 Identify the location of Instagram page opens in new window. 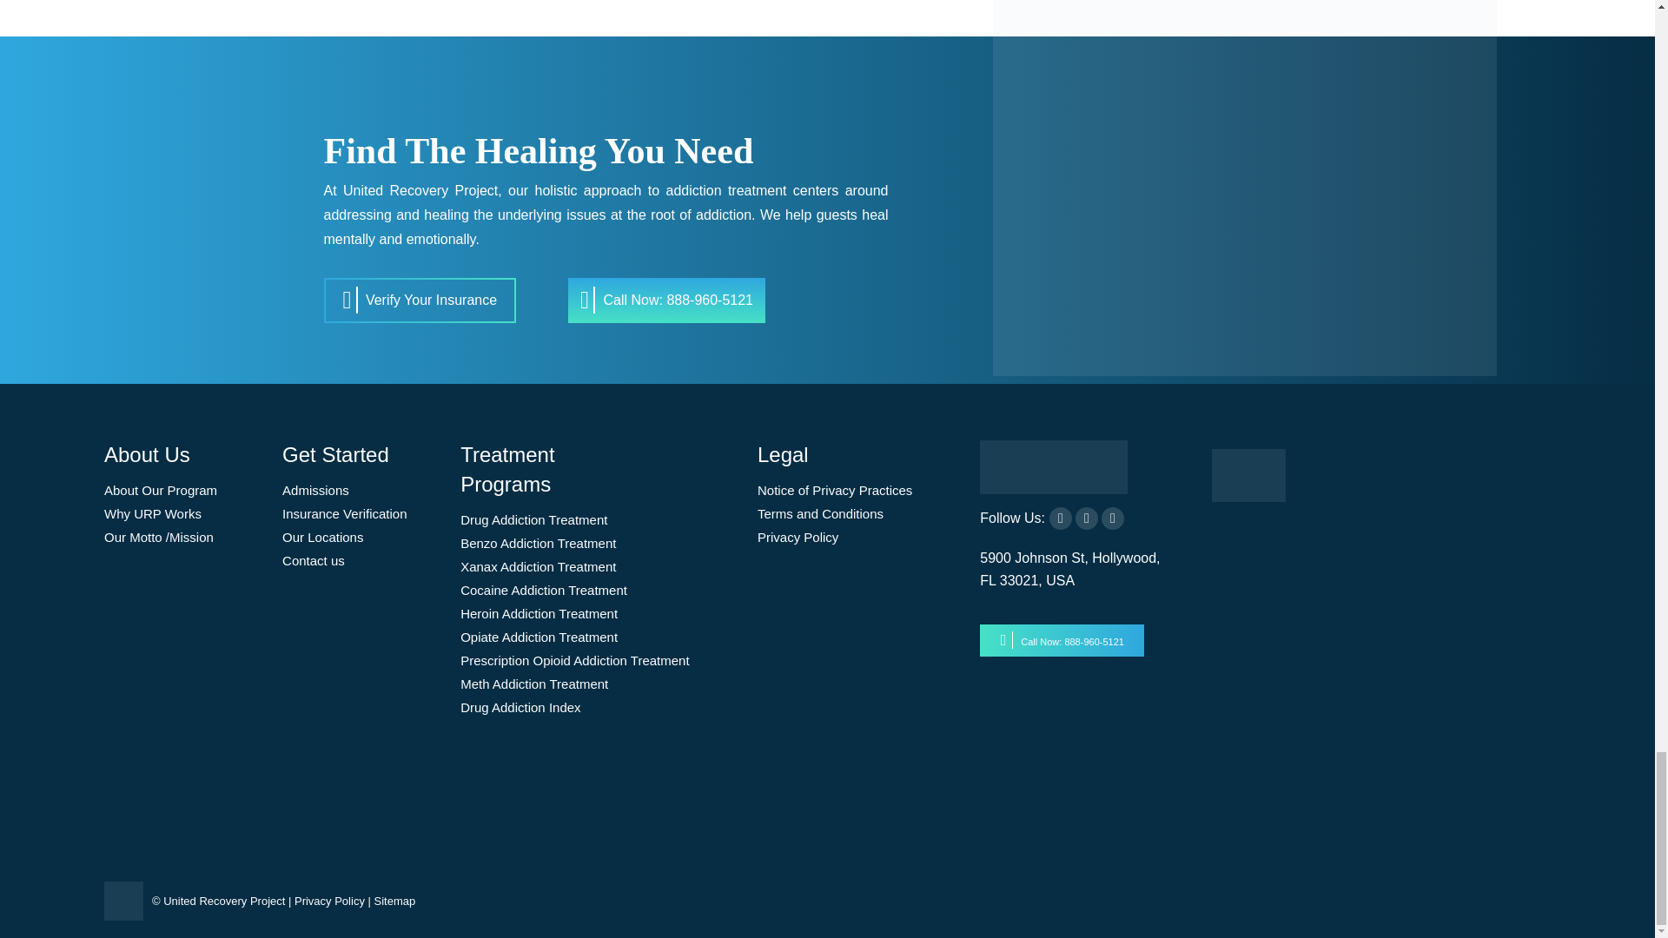
(1112, 519).